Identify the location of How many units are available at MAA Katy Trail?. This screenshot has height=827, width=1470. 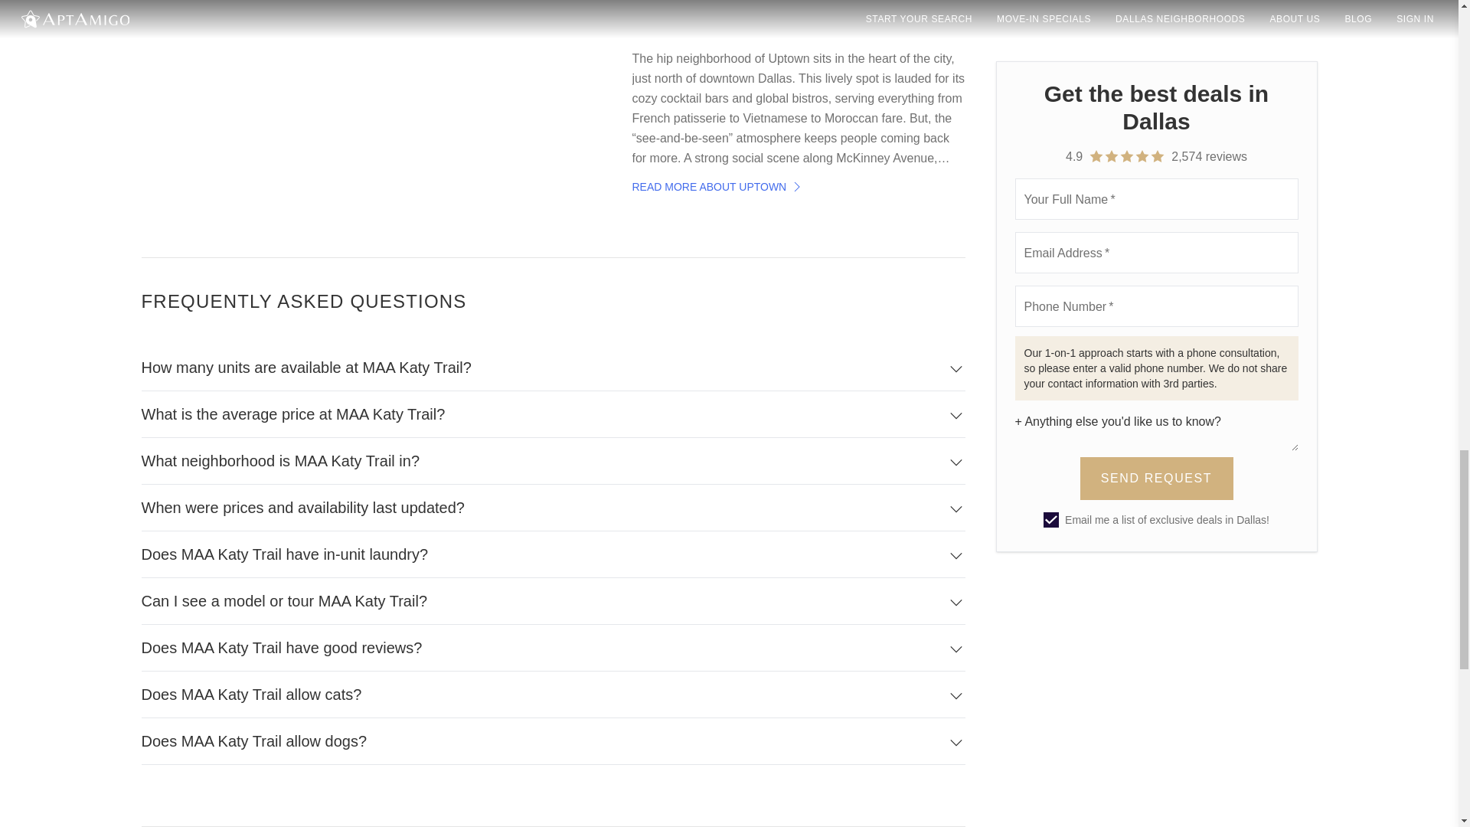
(553, 368).